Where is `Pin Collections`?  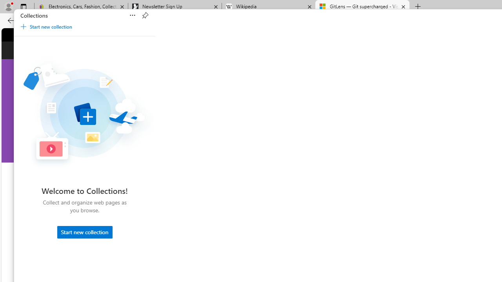 Pin Collections is located at coordinates (145, 16).